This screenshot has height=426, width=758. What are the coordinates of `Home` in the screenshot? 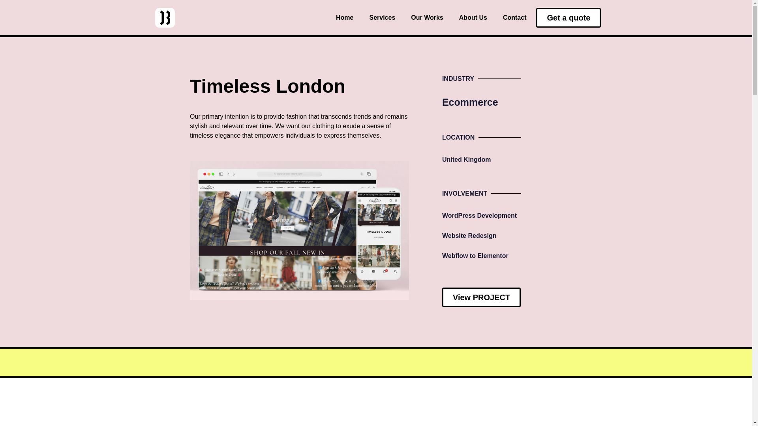 It's located at (344, 17).